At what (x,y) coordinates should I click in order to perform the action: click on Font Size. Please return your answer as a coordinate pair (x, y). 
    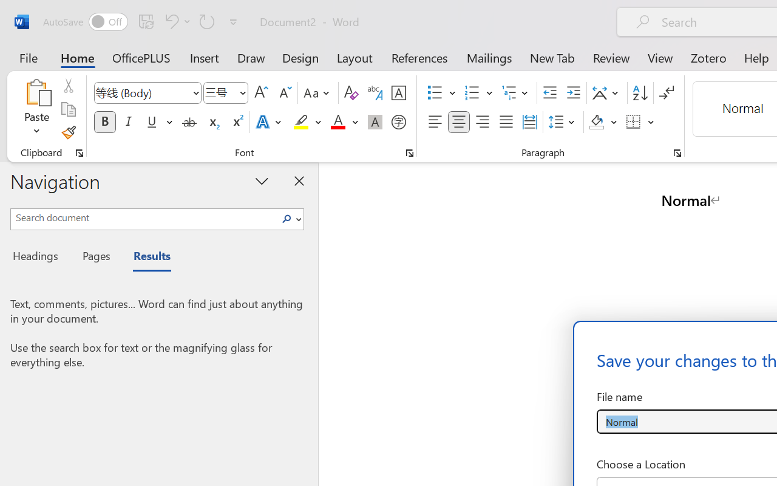
    Looking at the image, I should click on (220, 92).